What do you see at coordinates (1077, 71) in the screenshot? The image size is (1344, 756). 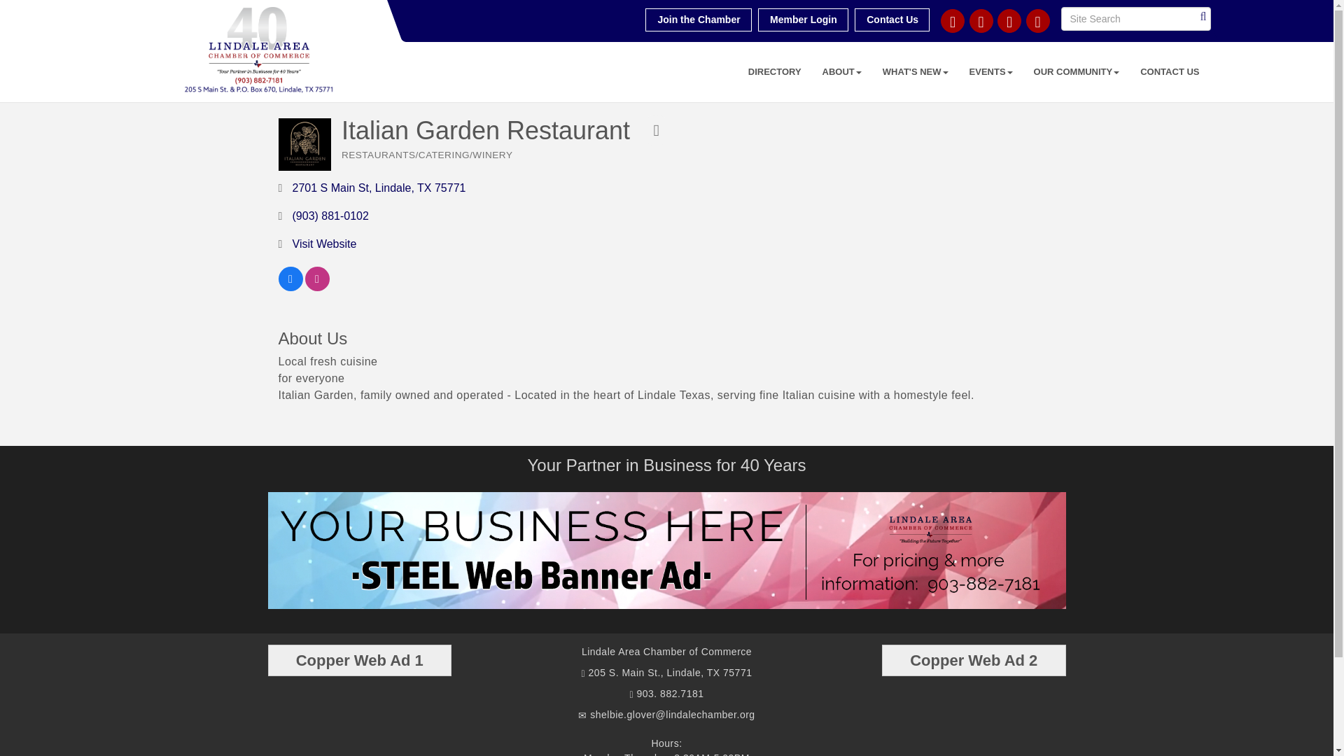 I see `OUR COMMUNITY` at bounding box center [1077, 71].